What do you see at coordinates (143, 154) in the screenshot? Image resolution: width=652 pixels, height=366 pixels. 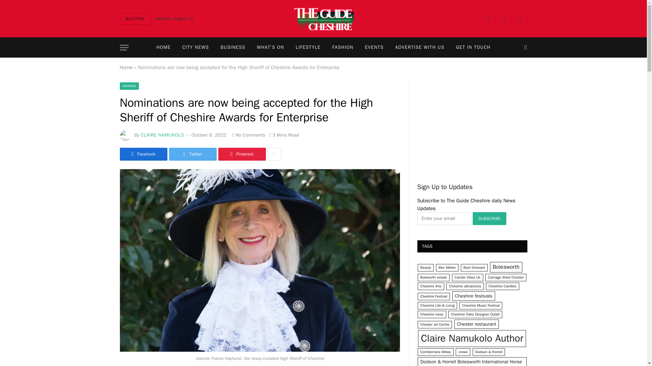 I see `Share on Facebook` at bounding box center [143, 154].